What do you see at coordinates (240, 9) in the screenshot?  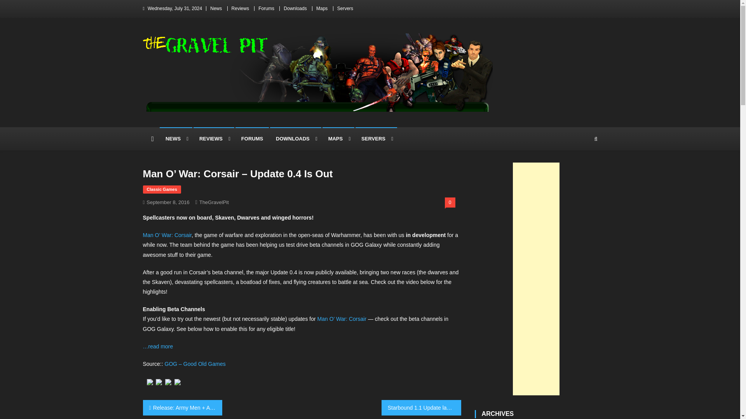 I see `Reviews` at bounding box center [240, 9].